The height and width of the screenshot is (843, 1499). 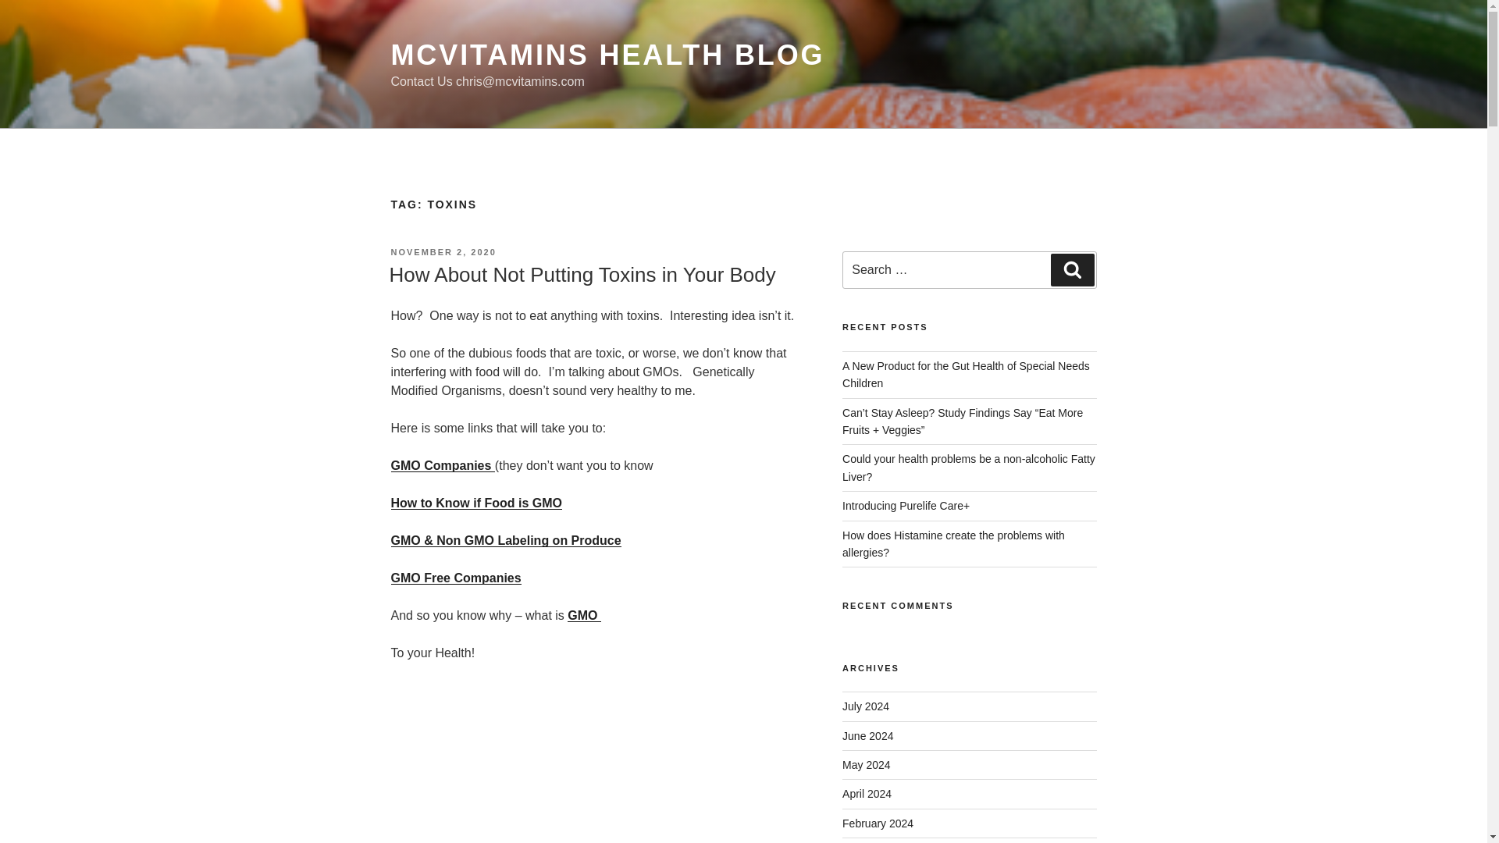 I want to click on Could your health problems be a non-alcoholic Fatty Liver?, so click(x=969, y=467).